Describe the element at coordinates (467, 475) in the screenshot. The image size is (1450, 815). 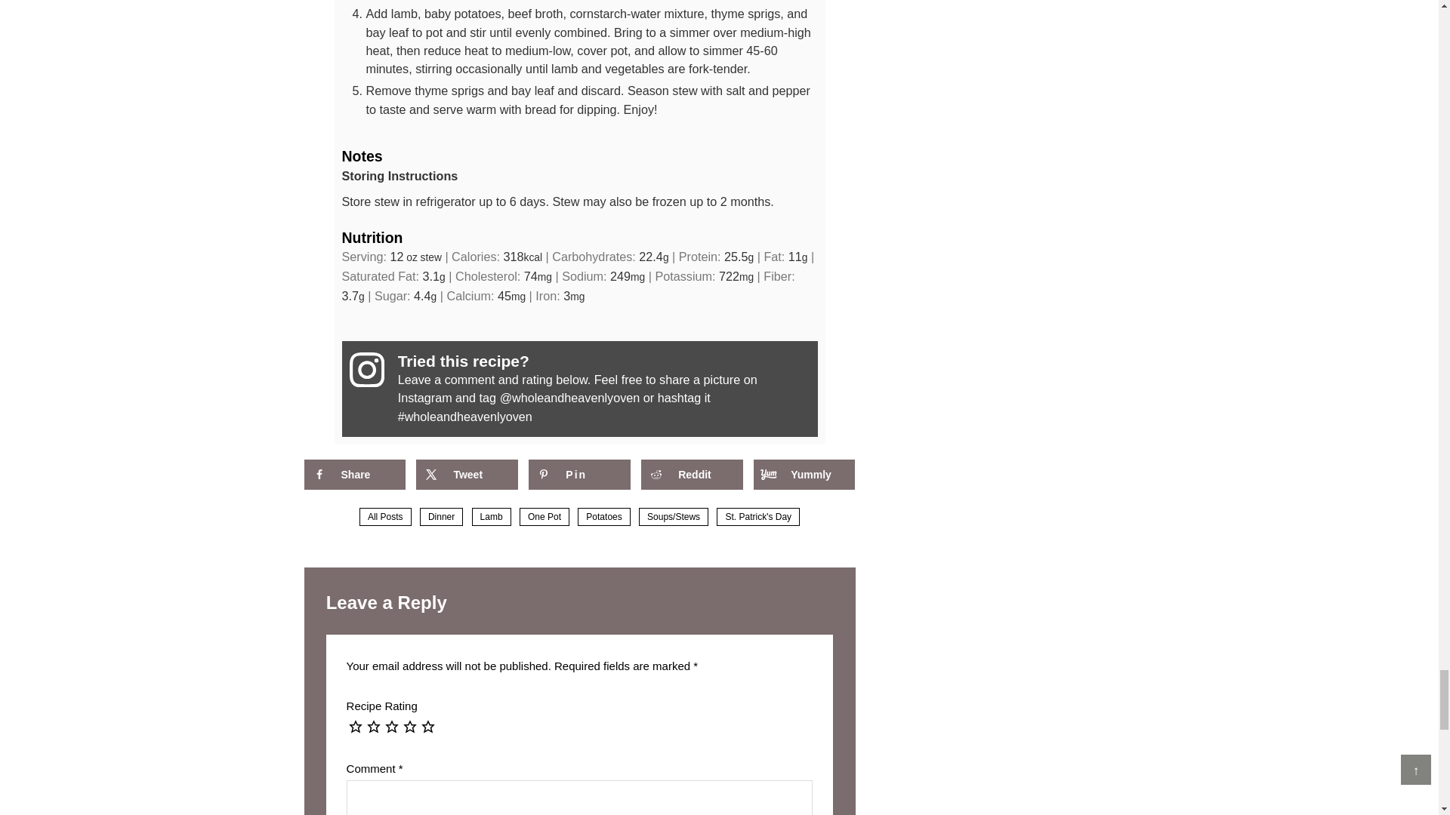
I see `Share on X` at that location.